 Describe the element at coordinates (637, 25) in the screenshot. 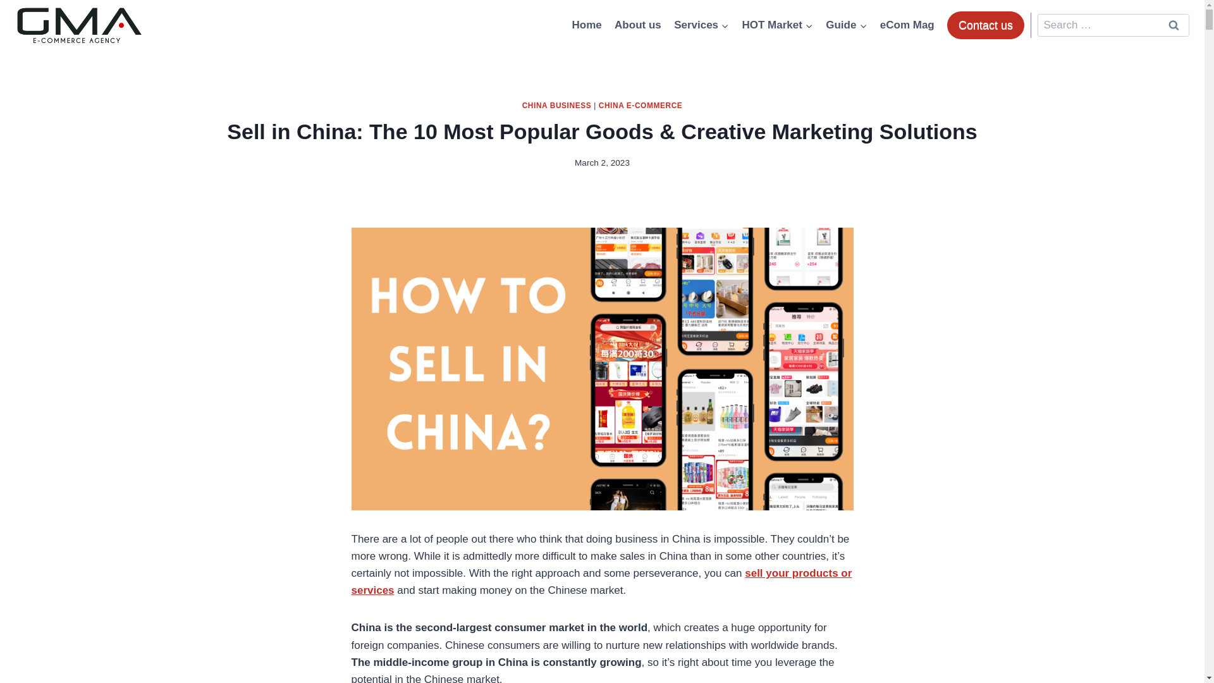

I see `About us` at that location.